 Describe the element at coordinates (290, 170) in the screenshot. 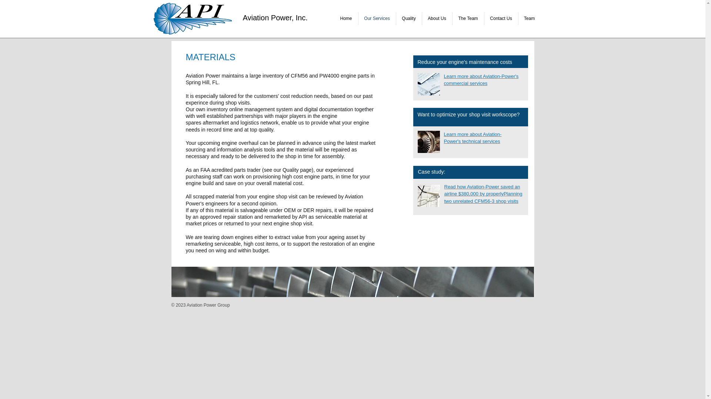

I see `Quality` at that location.